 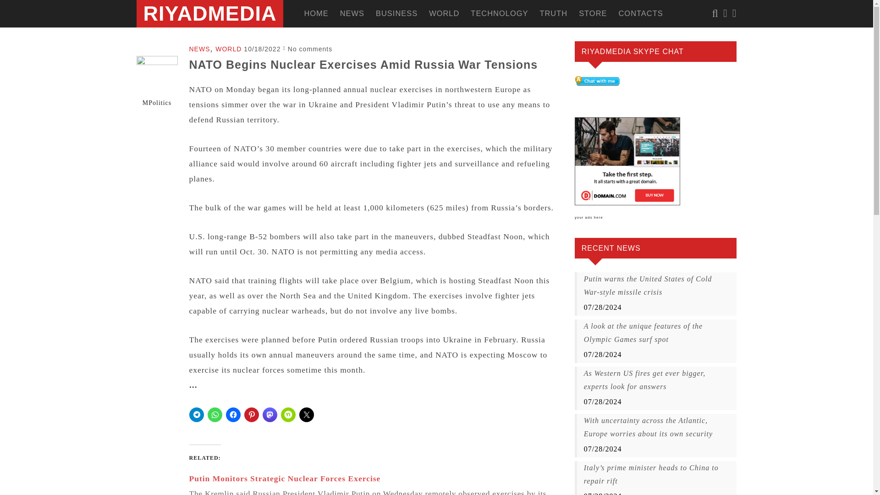 I want to click on your ads here, so click(x=588, y=217).